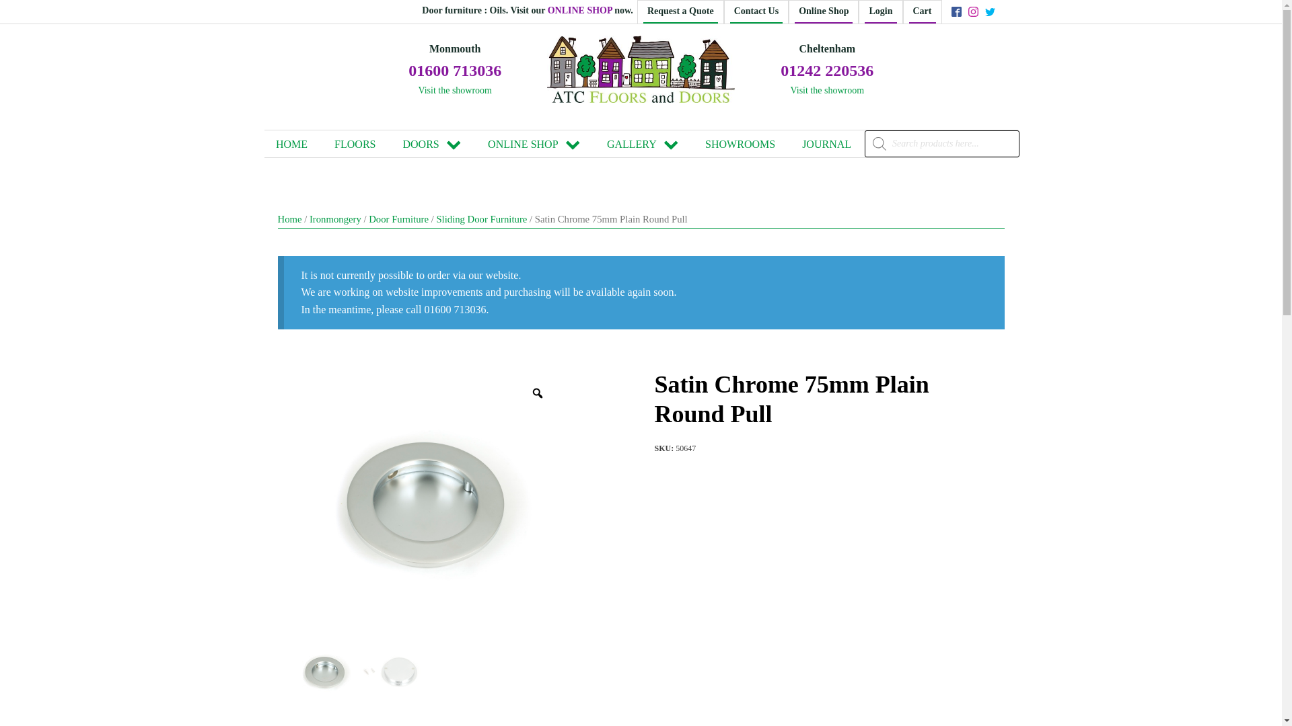 The image size is (1292, 726). What do you see at coordinates (826, 71) in the screenshot?
I see `01242 220536` at bounding box center [826, 71].